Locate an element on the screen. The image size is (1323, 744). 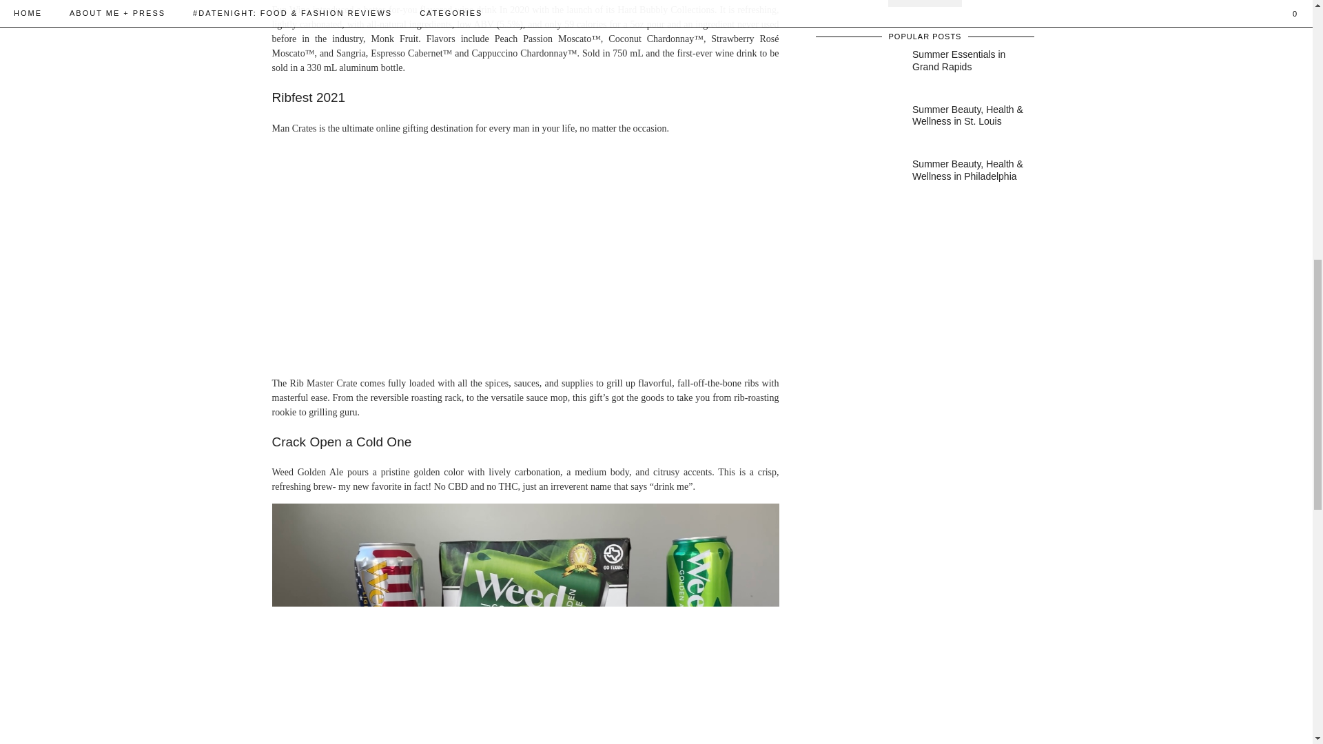
YouTube video player is located at coordinates (464, 254).